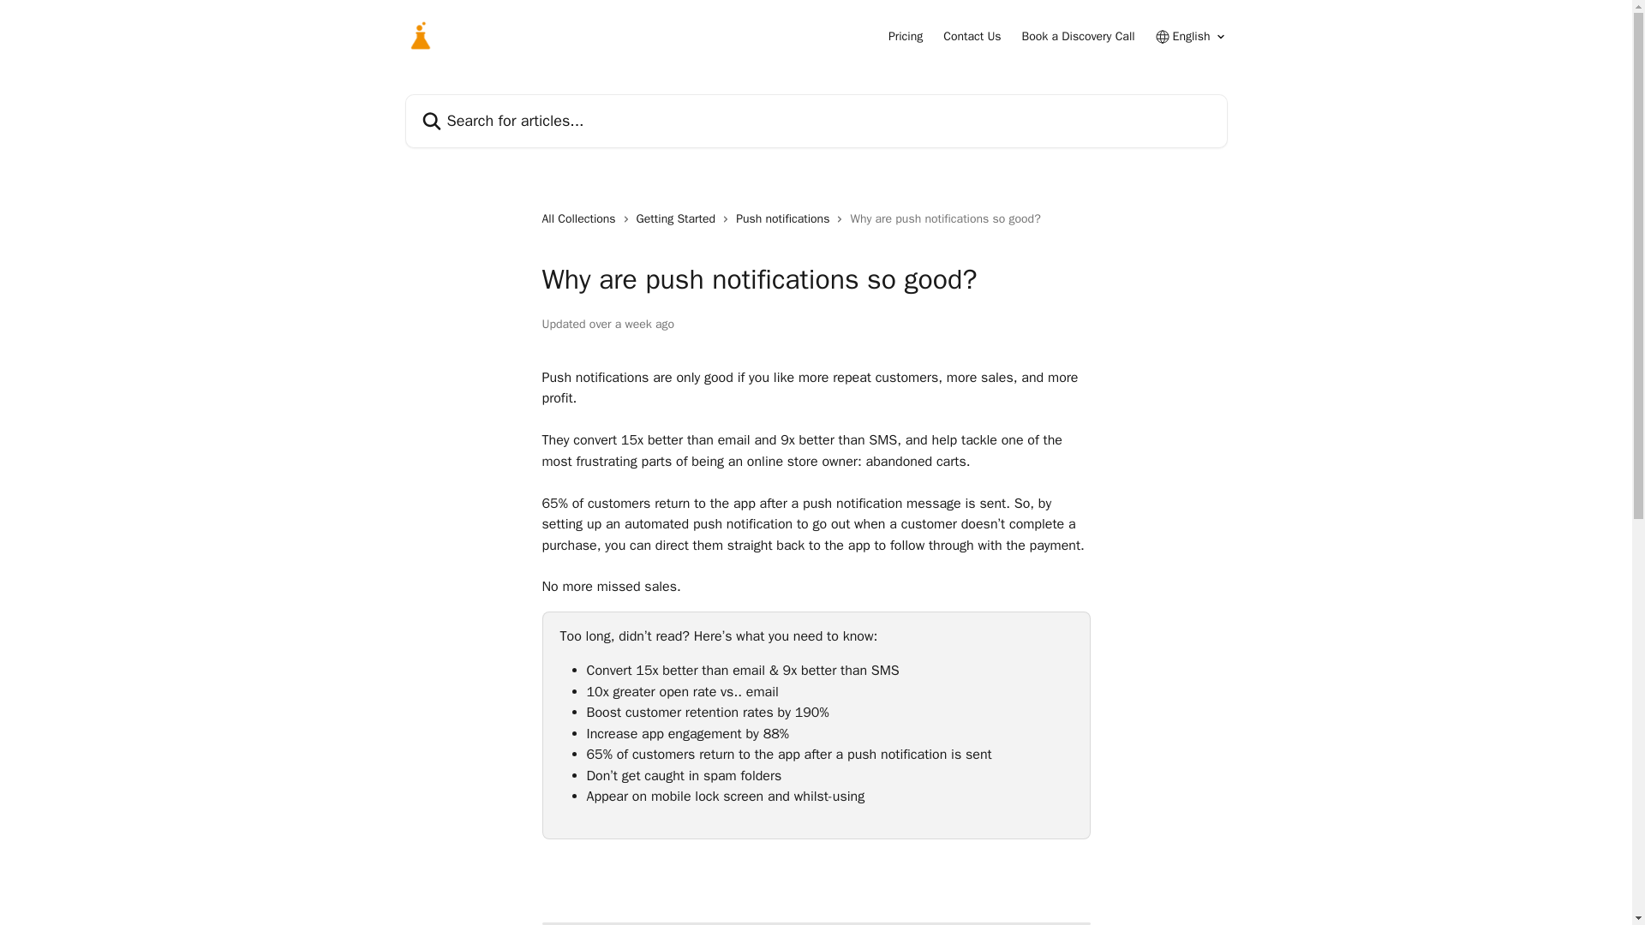 The image size is (1645, 925). What do you see at coordinates (905, 36) in the screenshot?
I see `Pricing` at bounding box center [905, 36].